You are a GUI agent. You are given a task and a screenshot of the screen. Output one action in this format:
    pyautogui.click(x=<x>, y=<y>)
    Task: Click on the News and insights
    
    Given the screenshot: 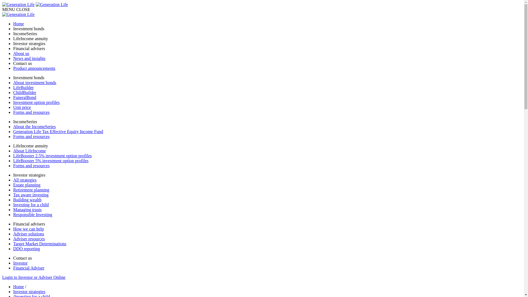 What is the action you would take?
    pyautogui.click(x=267, y=59)
    